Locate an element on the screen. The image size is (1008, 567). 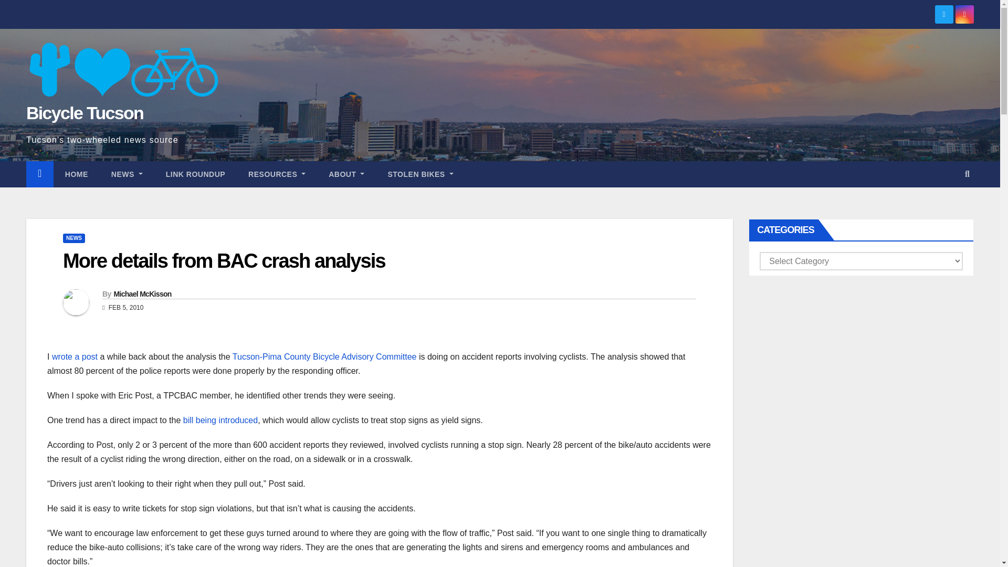
More details from BAC crash analysis is located at coordinates (224, 261).